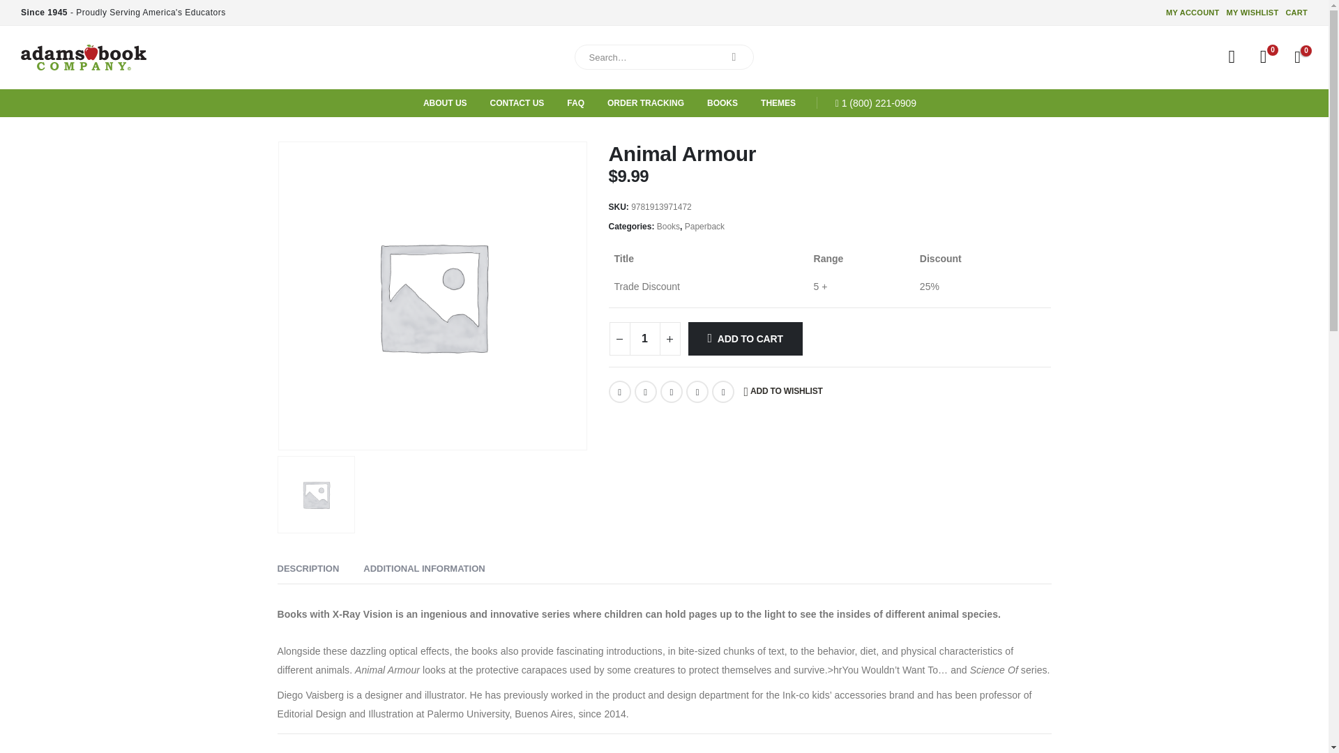  I want to click on LinkedIn, so click(671, 392).